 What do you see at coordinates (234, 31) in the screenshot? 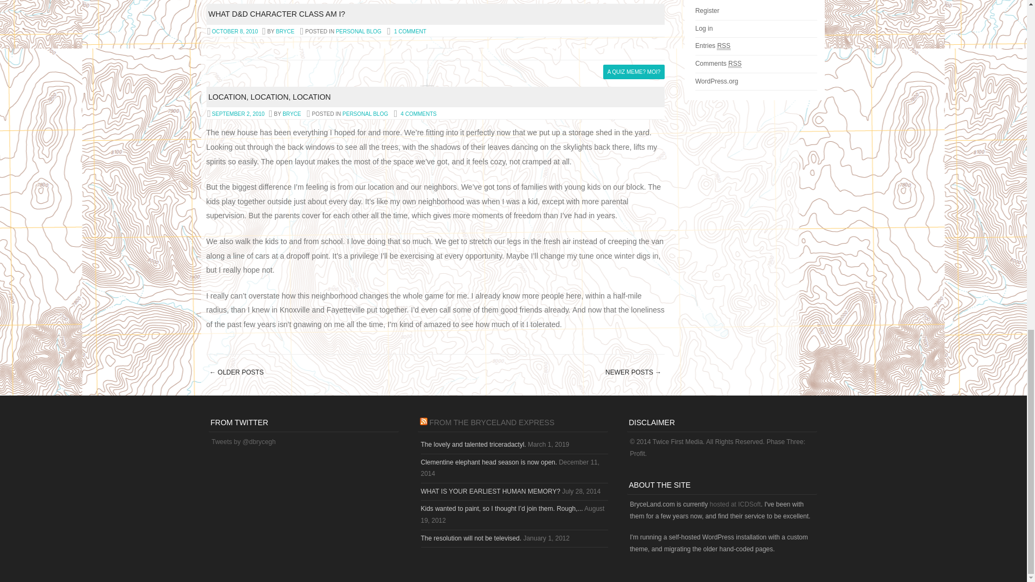
I see `10:37 am` at bounding box center [234, 31].